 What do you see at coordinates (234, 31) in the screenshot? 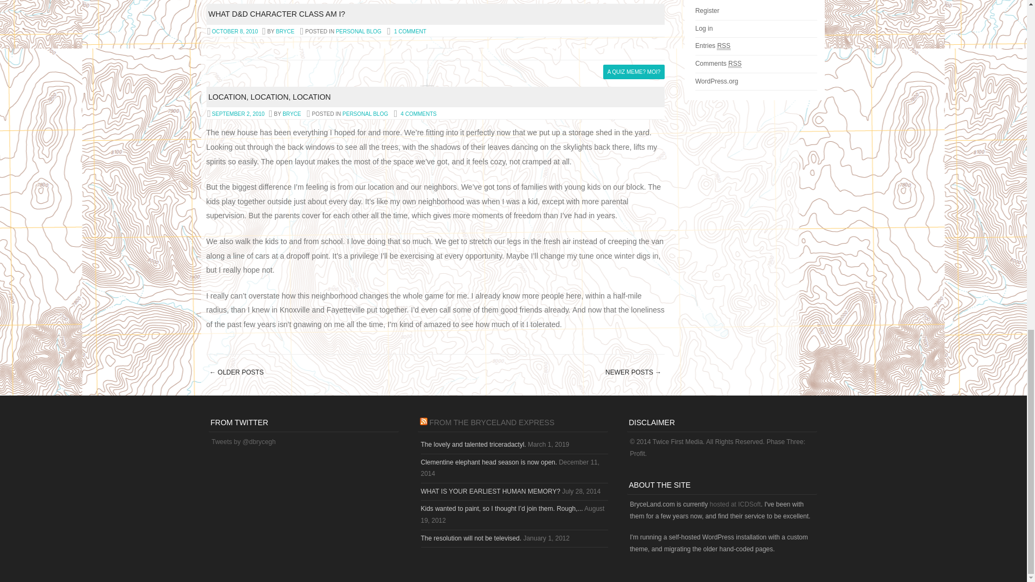
I see `10:37 am` at bounding box center [234, 31].